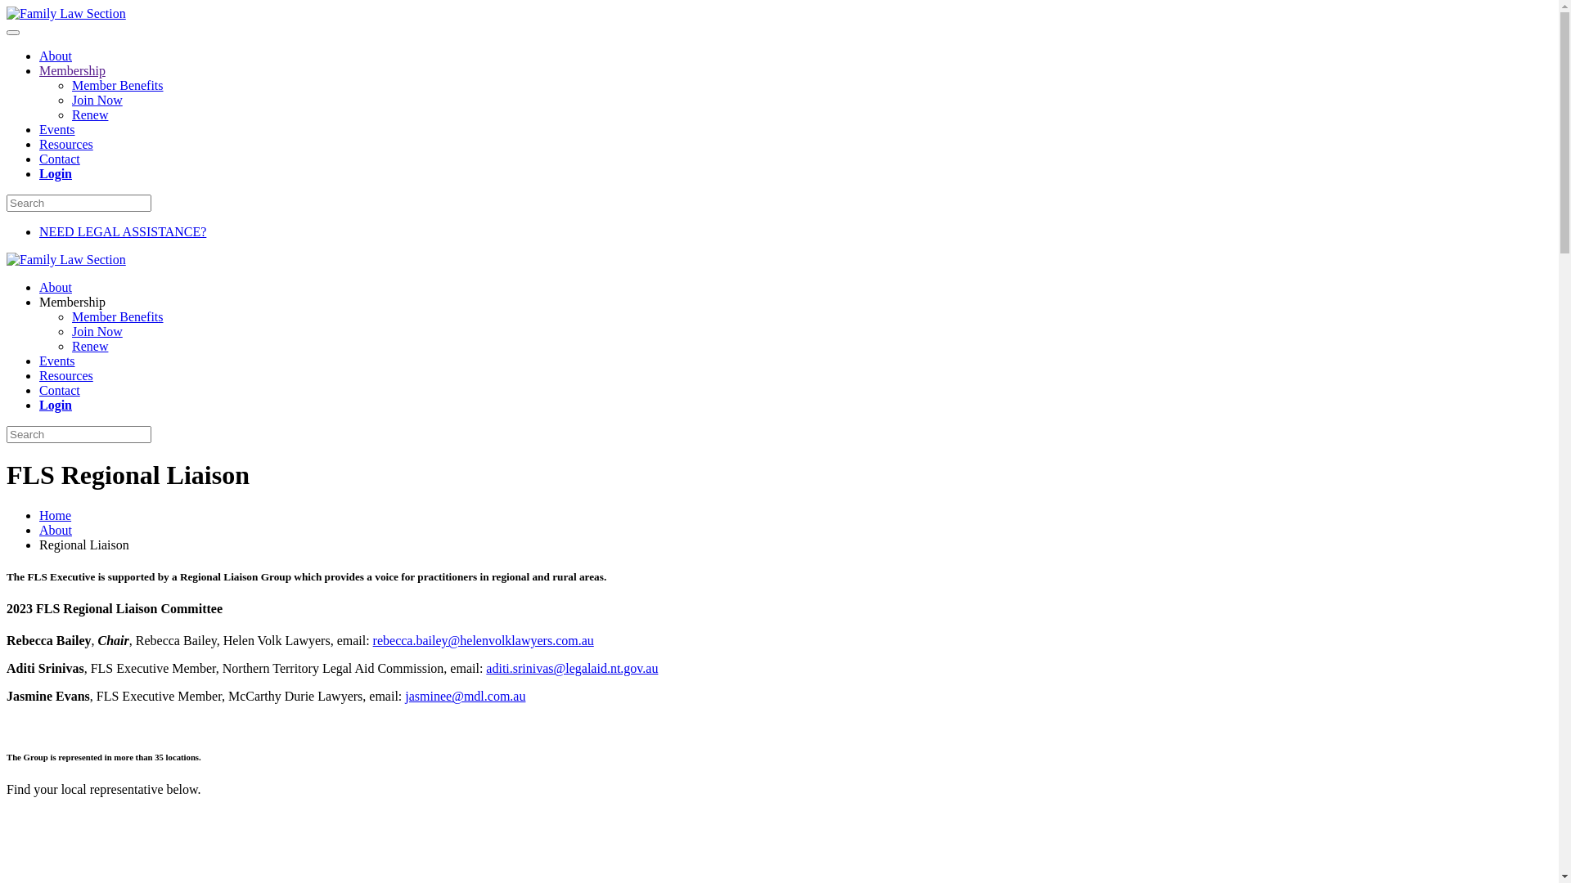 The image size is (1571, 883). What do you see at coordinates (118, 317) in the screenshot?
I see `Member Benefits` at bounding box center [118, 317].